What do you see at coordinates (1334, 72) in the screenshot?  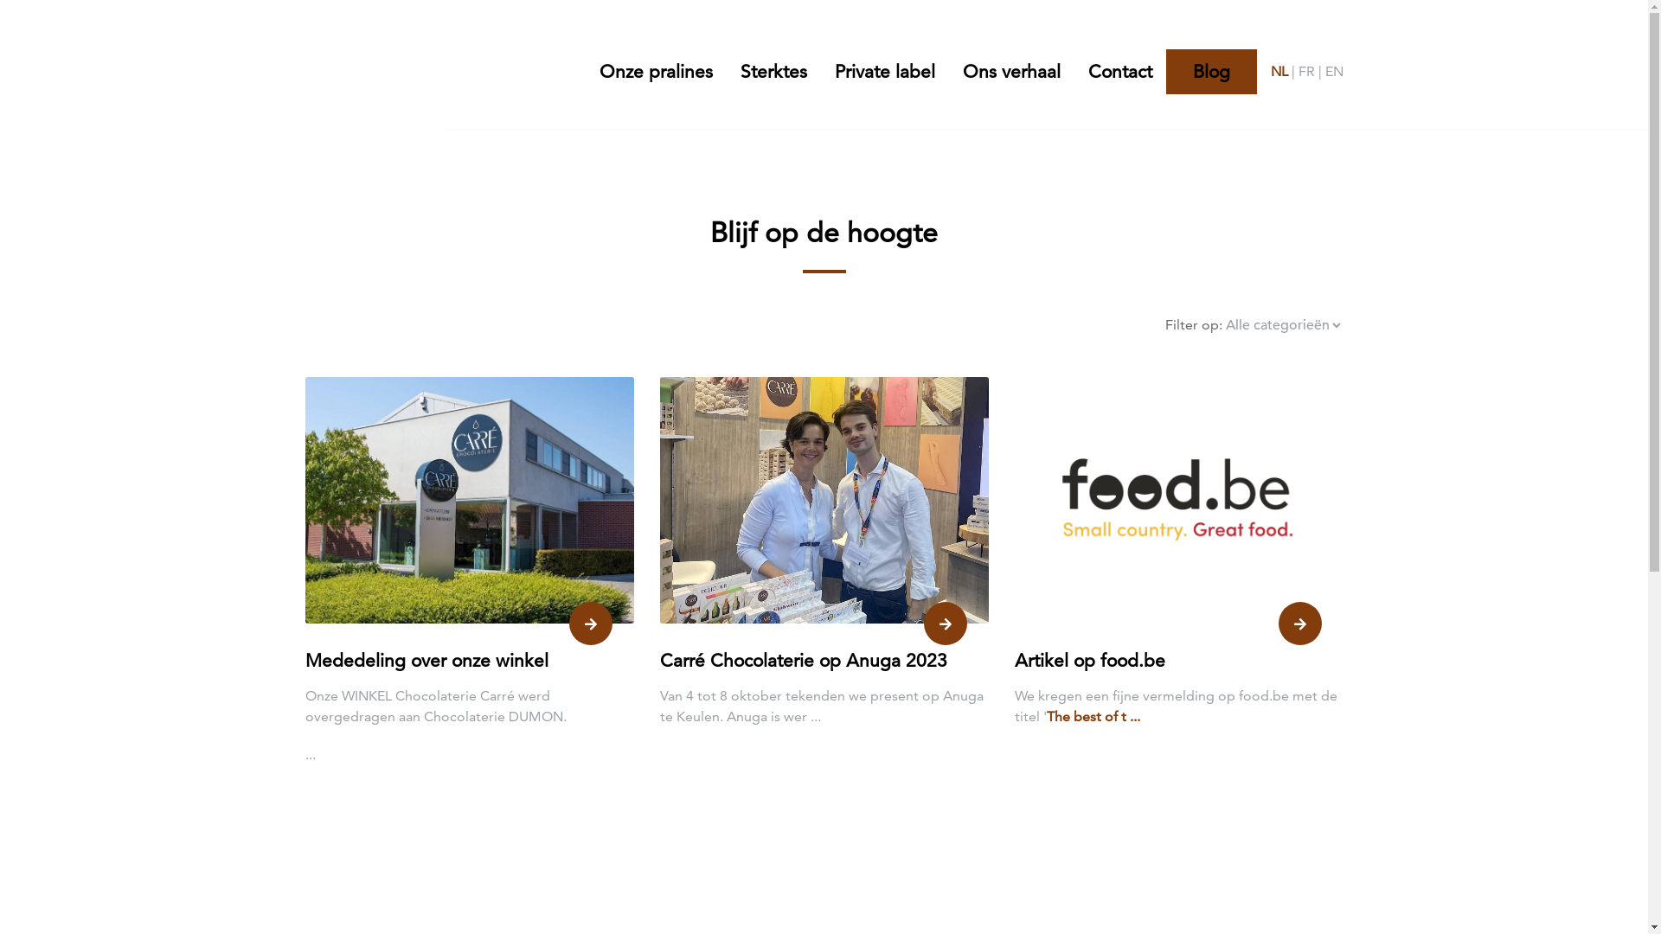 I see `EN` at bounding box center [1334, 72].